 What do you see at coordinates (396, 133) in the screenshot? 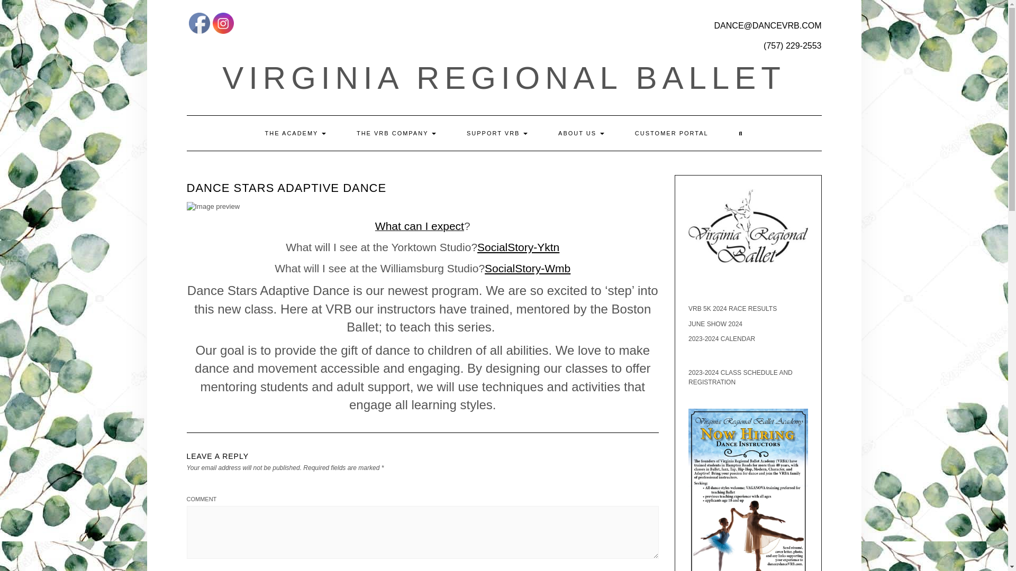
I see `THE VRB COMPANY` at bounding box center [396, 133].